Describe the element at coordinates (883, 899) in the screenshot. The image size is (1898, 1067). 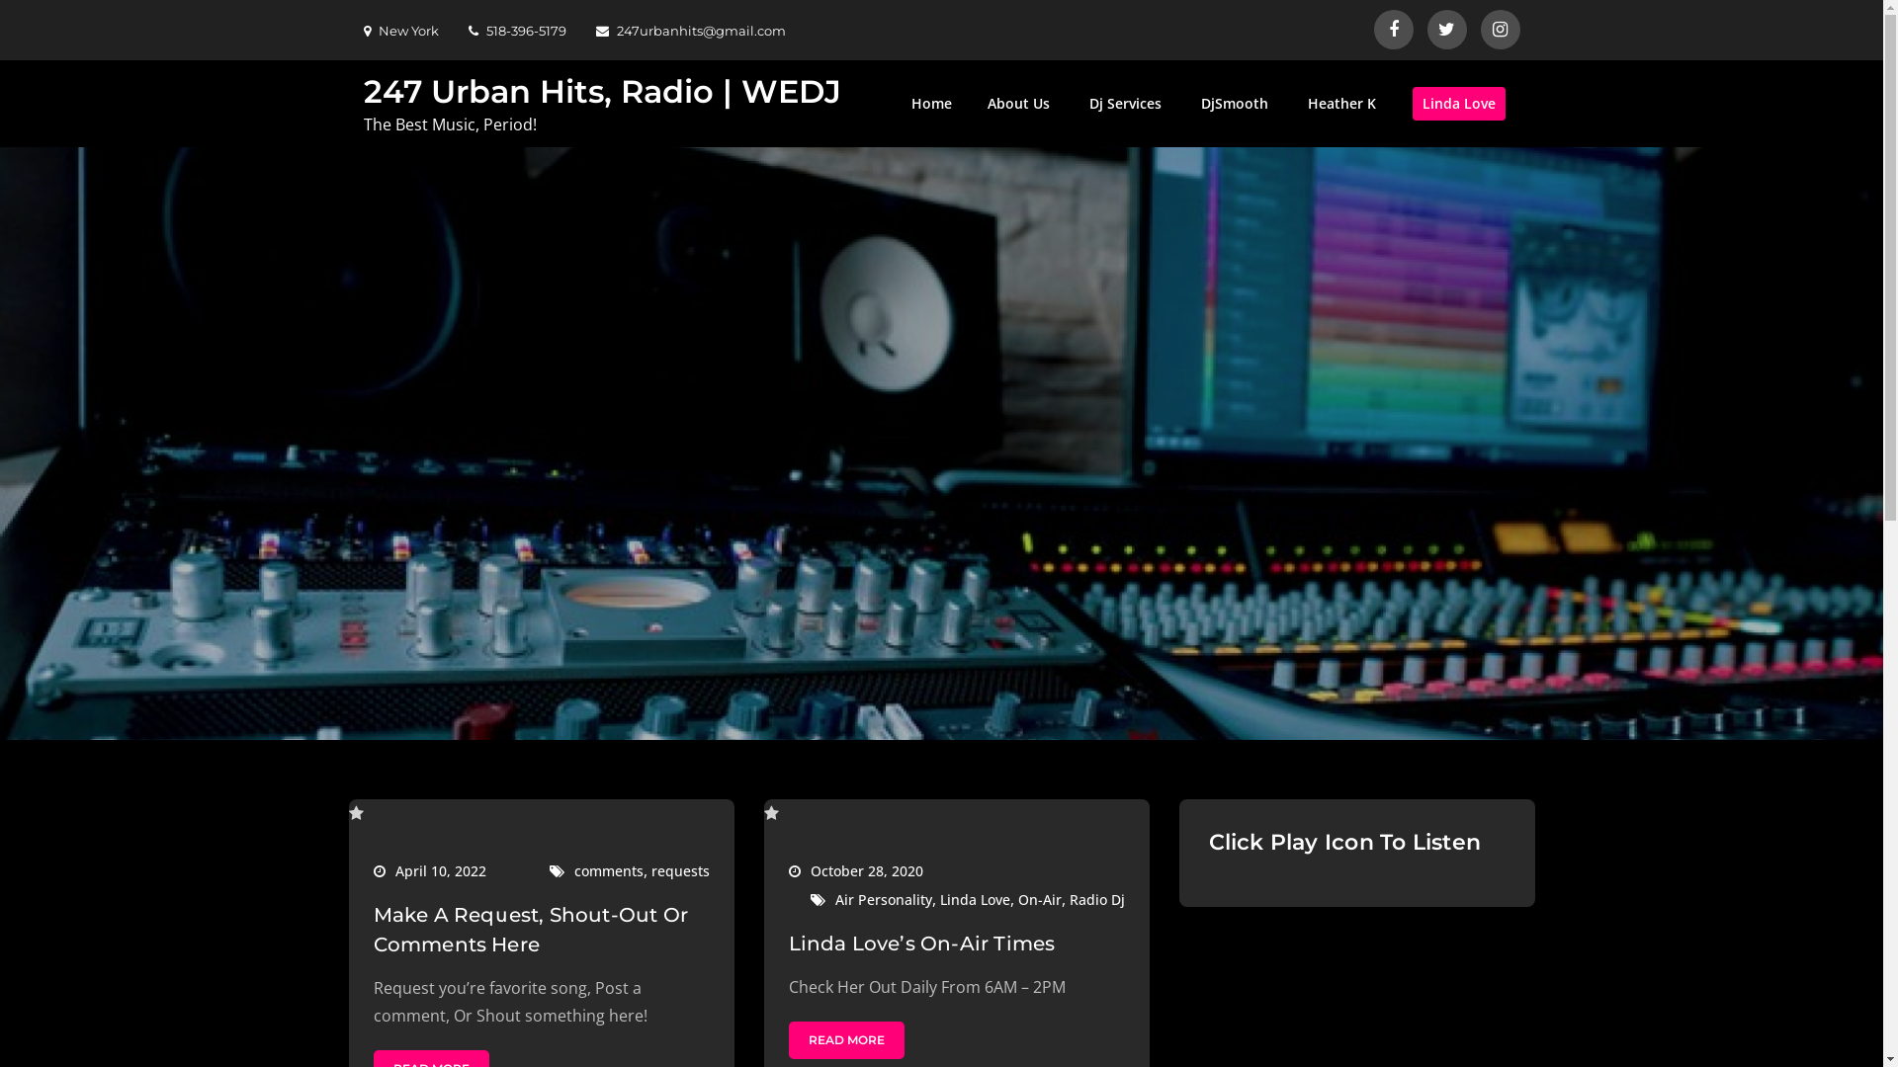
I see `Air Personality` at that location.